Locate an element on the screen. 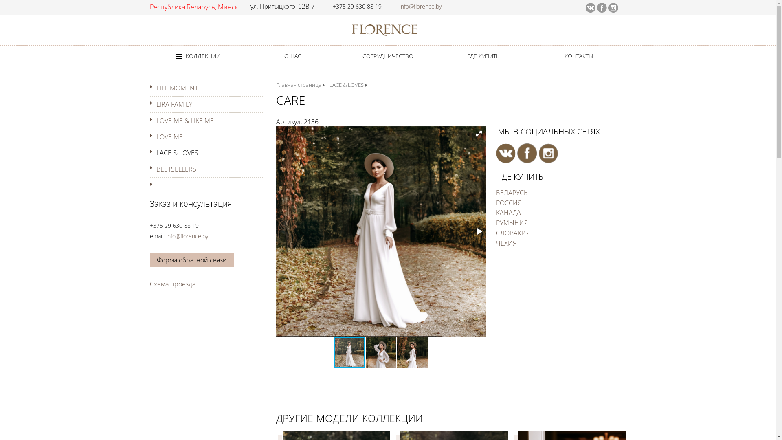 The width and height of the screenshot is (782, 440). BESTSELLERS is located at coordinates (176, 169).